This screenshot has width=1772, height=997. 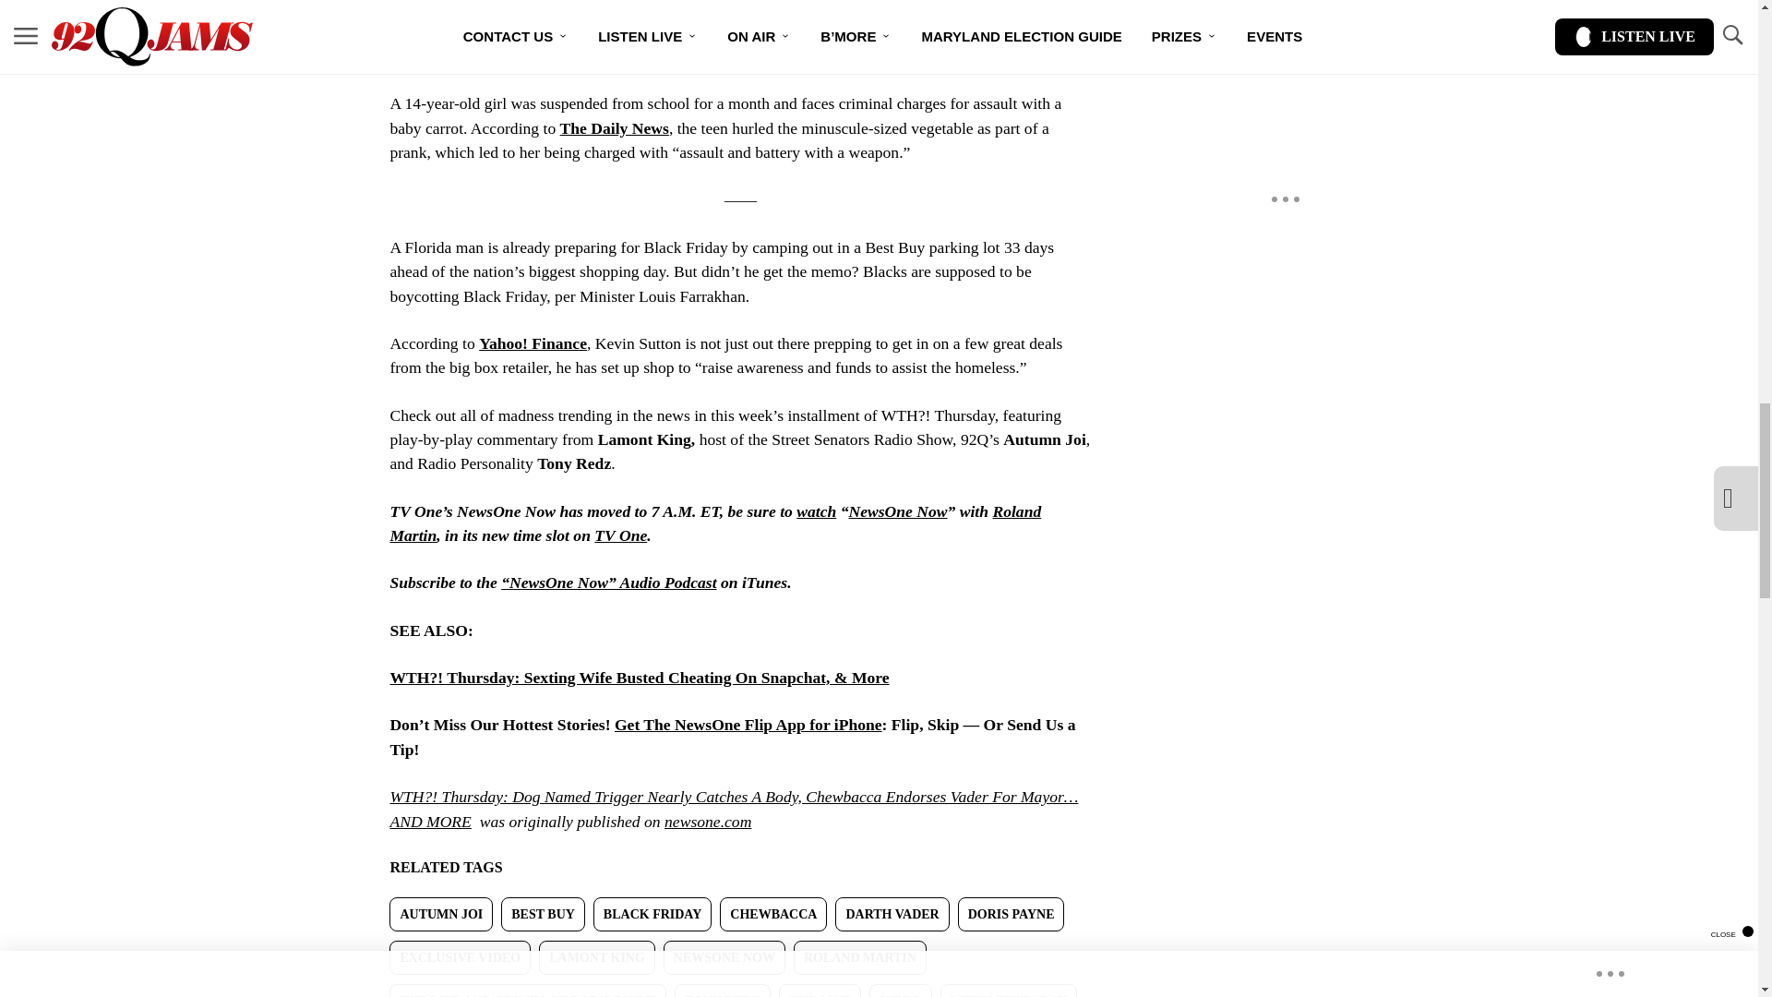 I want to click on NewsOne Now with Roland Martin, so click(x=897, y=511).